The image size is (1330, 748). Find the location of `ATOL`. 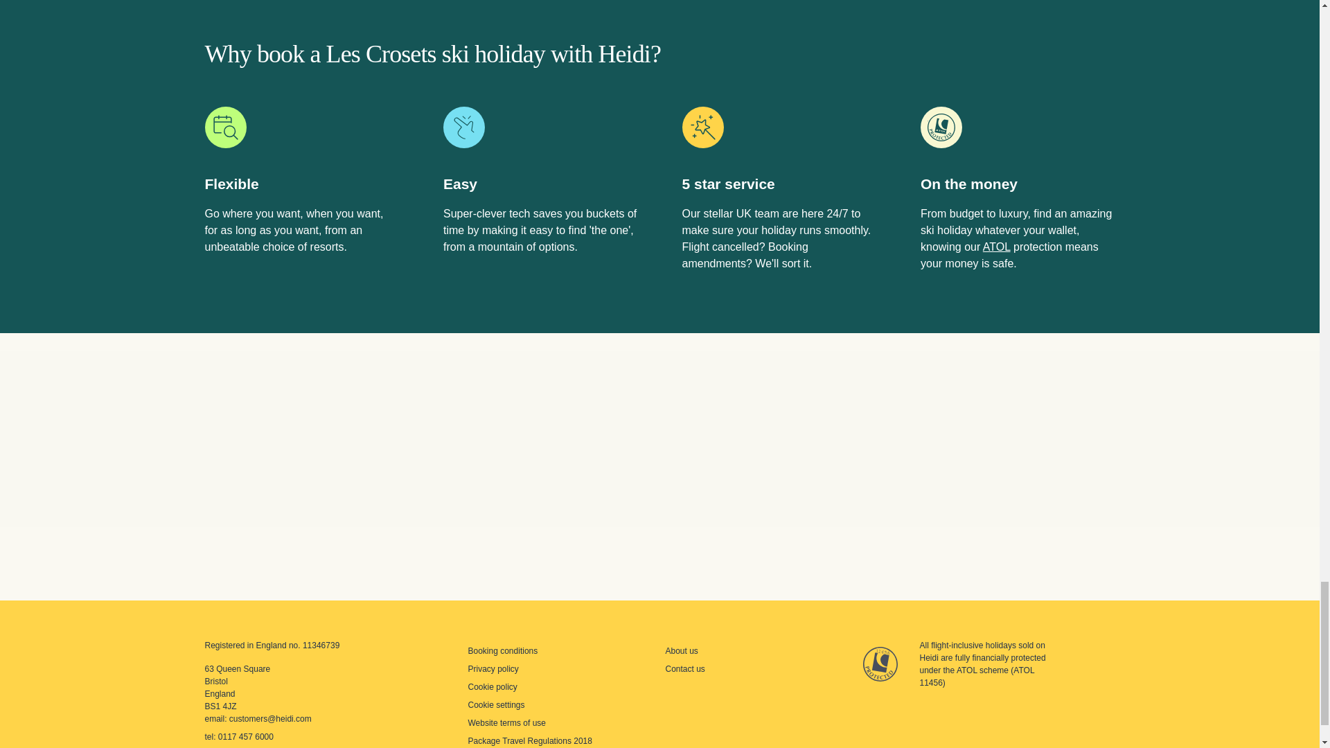

ATOL is located at coordinates (996, 247).